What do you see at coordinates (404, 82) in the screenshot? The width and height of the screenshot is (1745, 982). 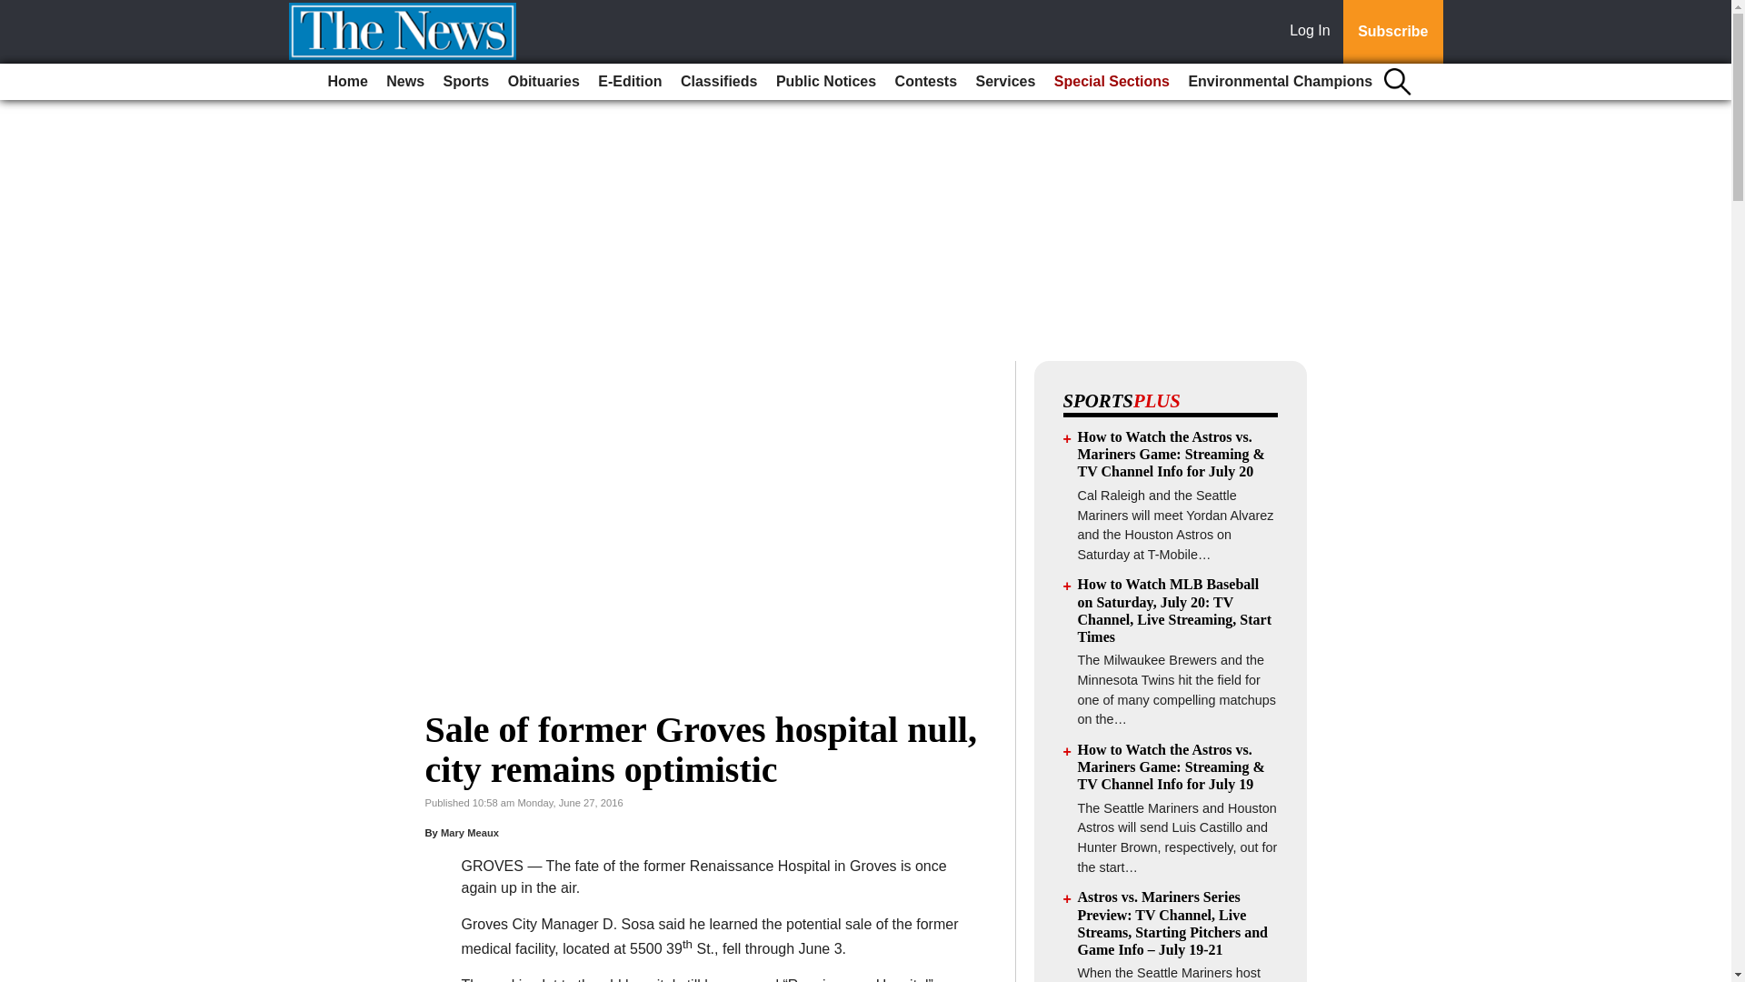 I see `News` at bounding box center [404, 82].